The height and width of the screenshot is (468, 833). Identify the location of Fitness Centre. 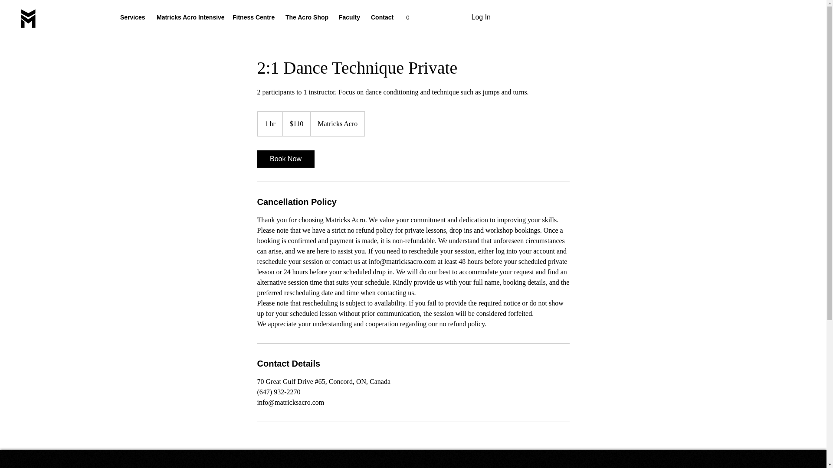
(253, 17).